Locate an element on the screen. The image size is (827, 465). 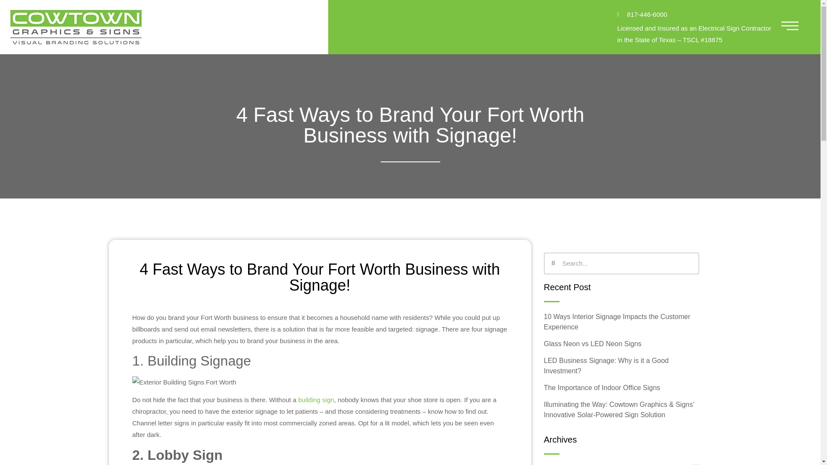
LED Business Signage: Why is it a Good Investment? is located at coordinates (622, 365).